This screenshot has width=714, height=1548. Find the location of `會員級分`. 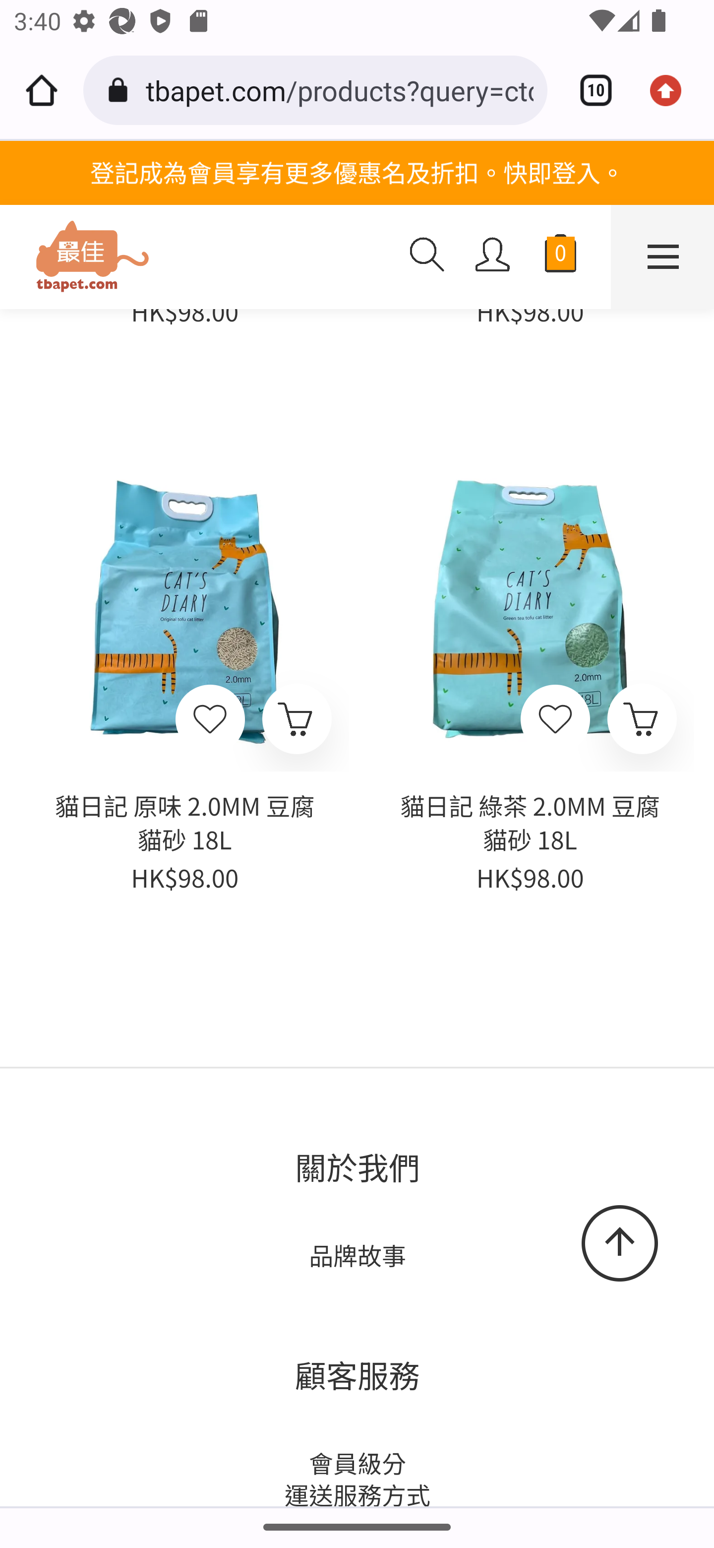

會員級分 is located at coordinates (357, 1464).